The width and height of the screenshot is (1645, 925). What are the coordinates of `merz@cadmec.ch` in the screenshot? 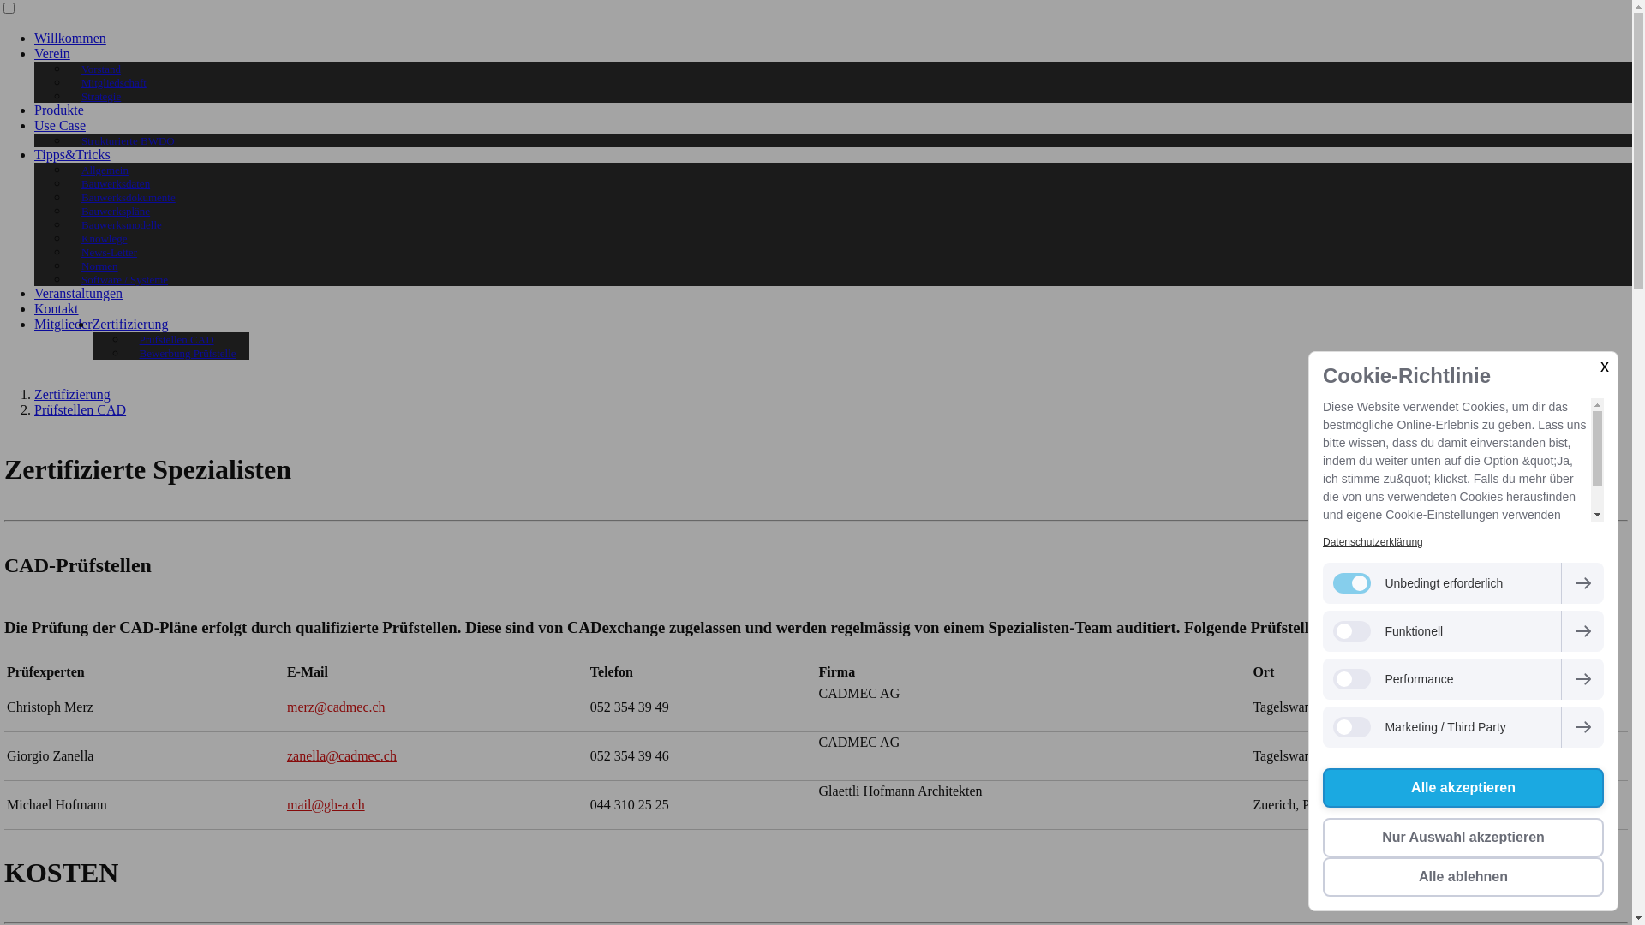 It's located at (336, 707).